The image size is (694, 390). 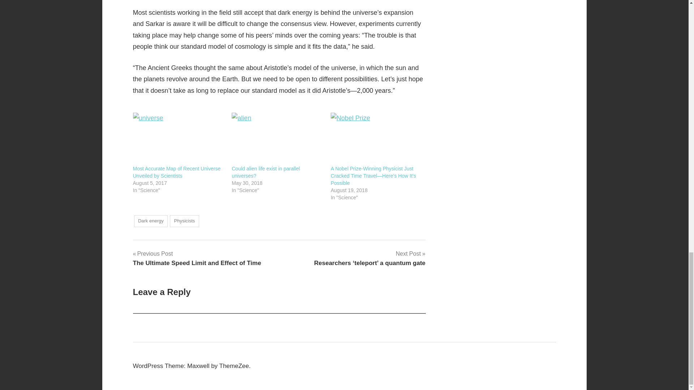 I want to click on Most Accurate Map of Recent Universe Unveiled by Scientists, so click(x=266, y=172).